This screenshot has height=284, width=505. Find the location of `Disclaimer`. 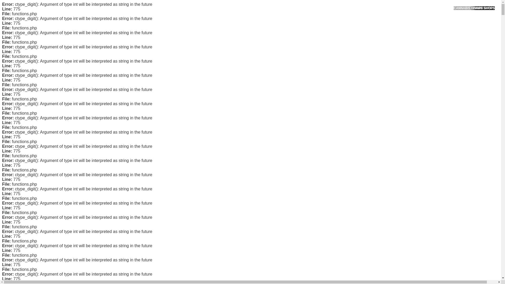

Disclaimer is located at coordinates (344, 123).